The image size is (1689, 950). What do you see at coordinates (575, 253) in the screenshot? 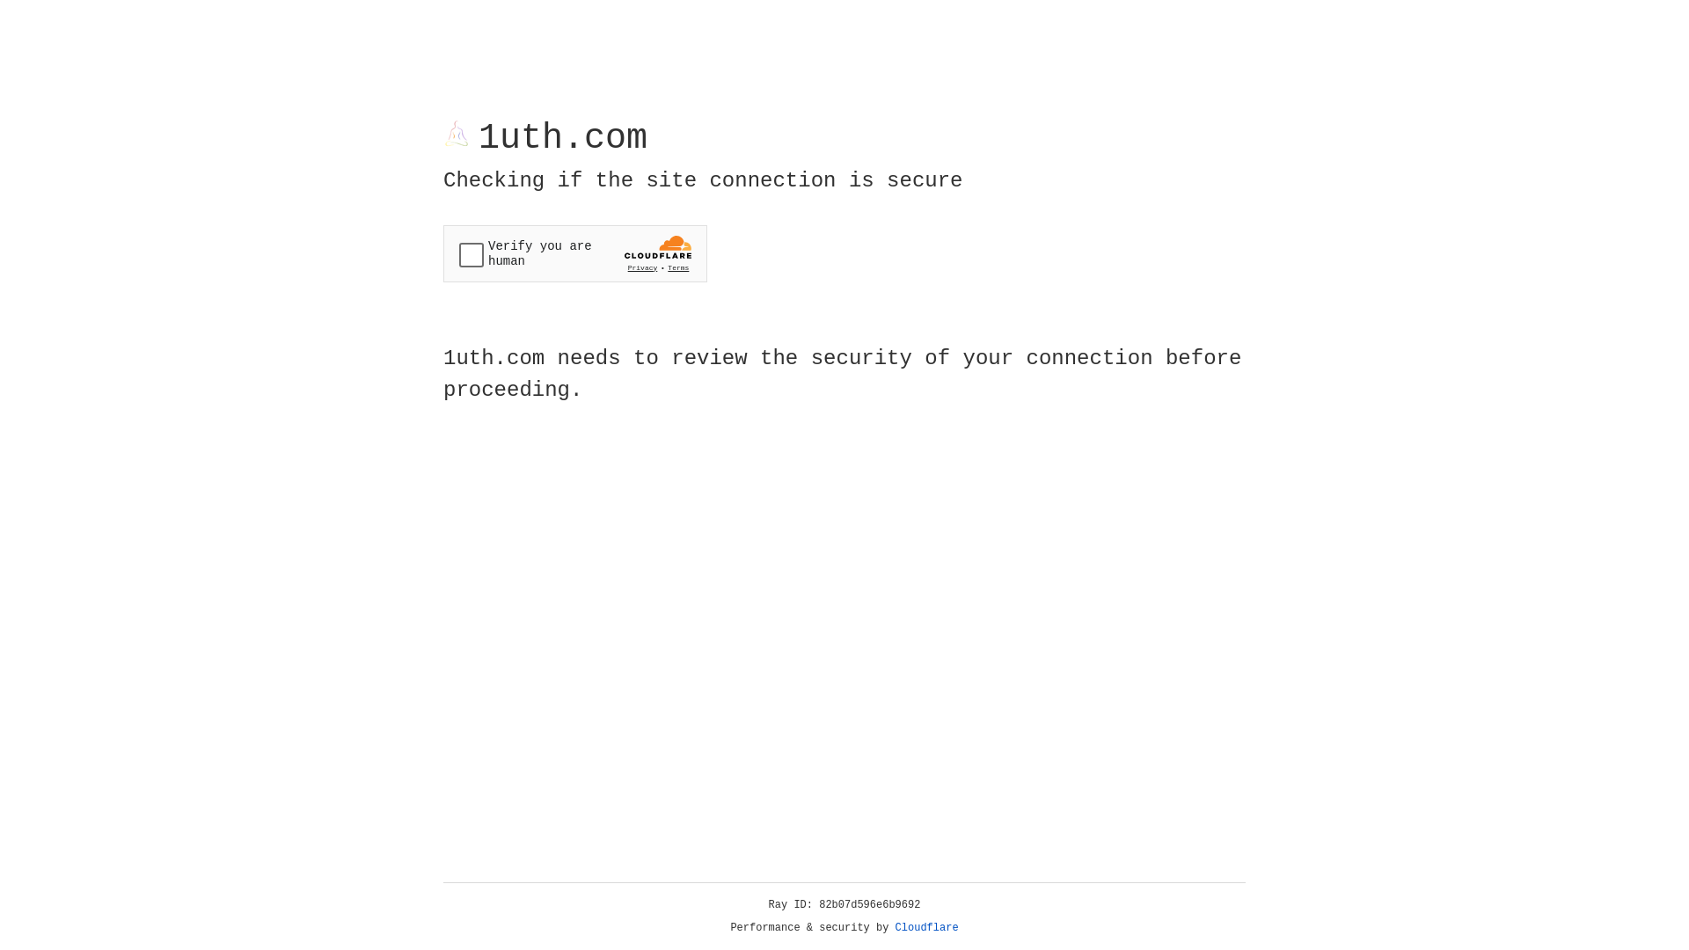
I see `Widget containing a Cloudflare security challenge` at bounding box center [575, 253].